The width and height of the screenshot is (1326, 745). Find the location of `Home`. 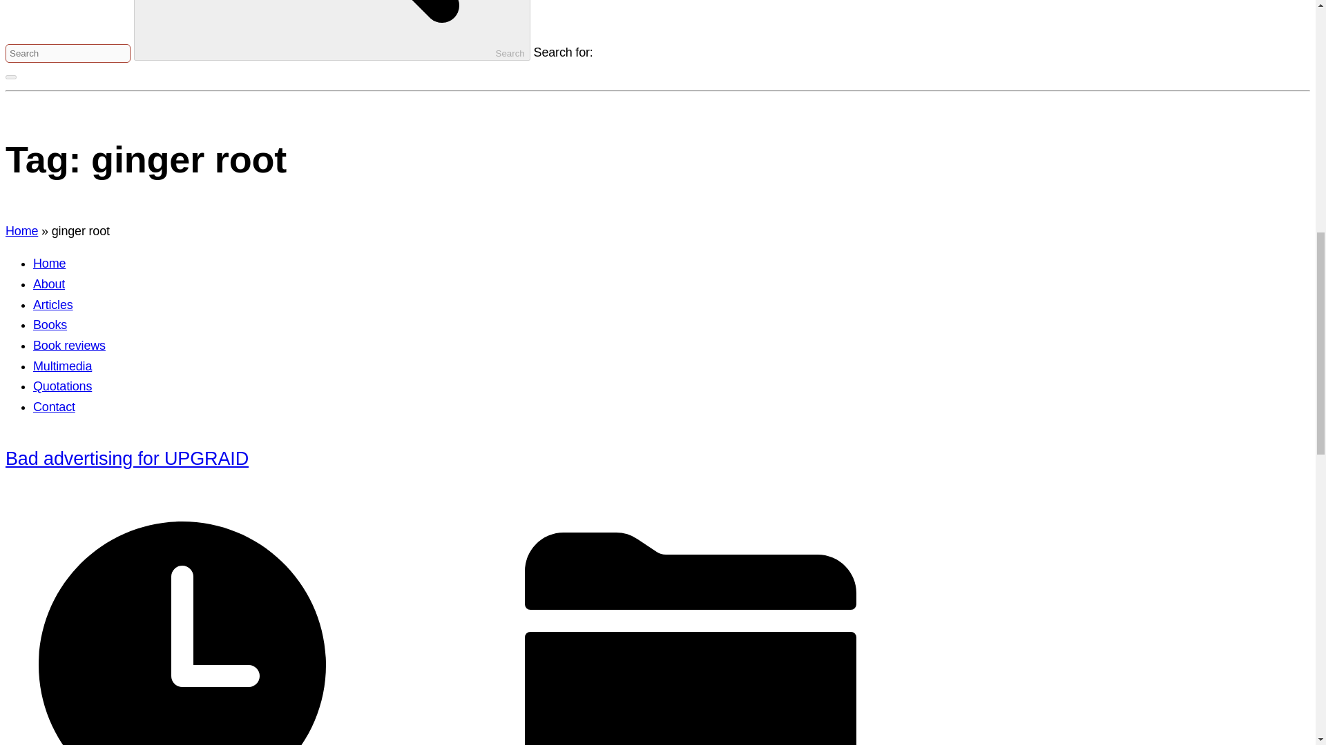

Home is located at coordinates (49, 264).